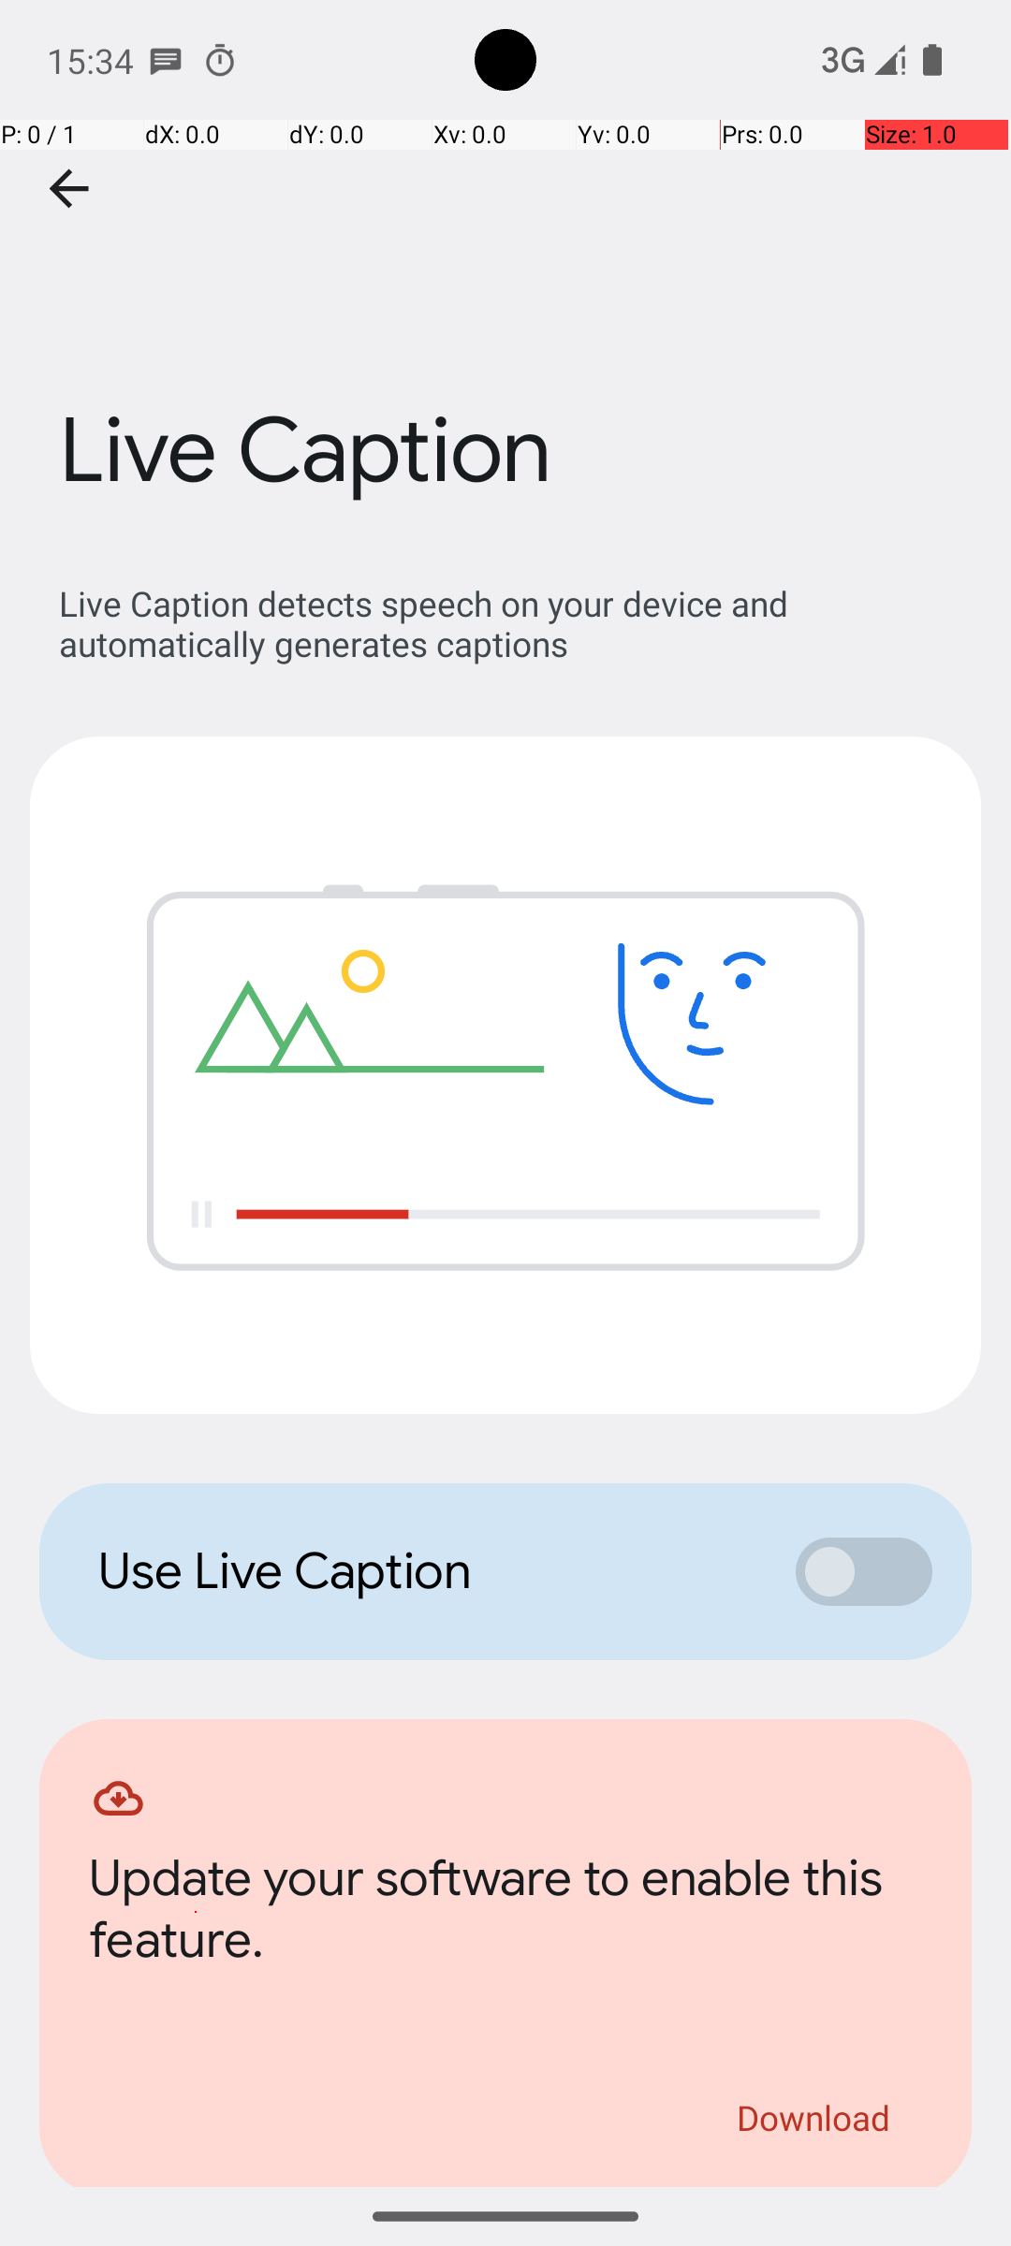 The image size is (1011, 2246). What do you see at coordinates (505, 1915) in the screenshot?
I see `Update your software to enable this feature.` at bounding box center [505, 1915].